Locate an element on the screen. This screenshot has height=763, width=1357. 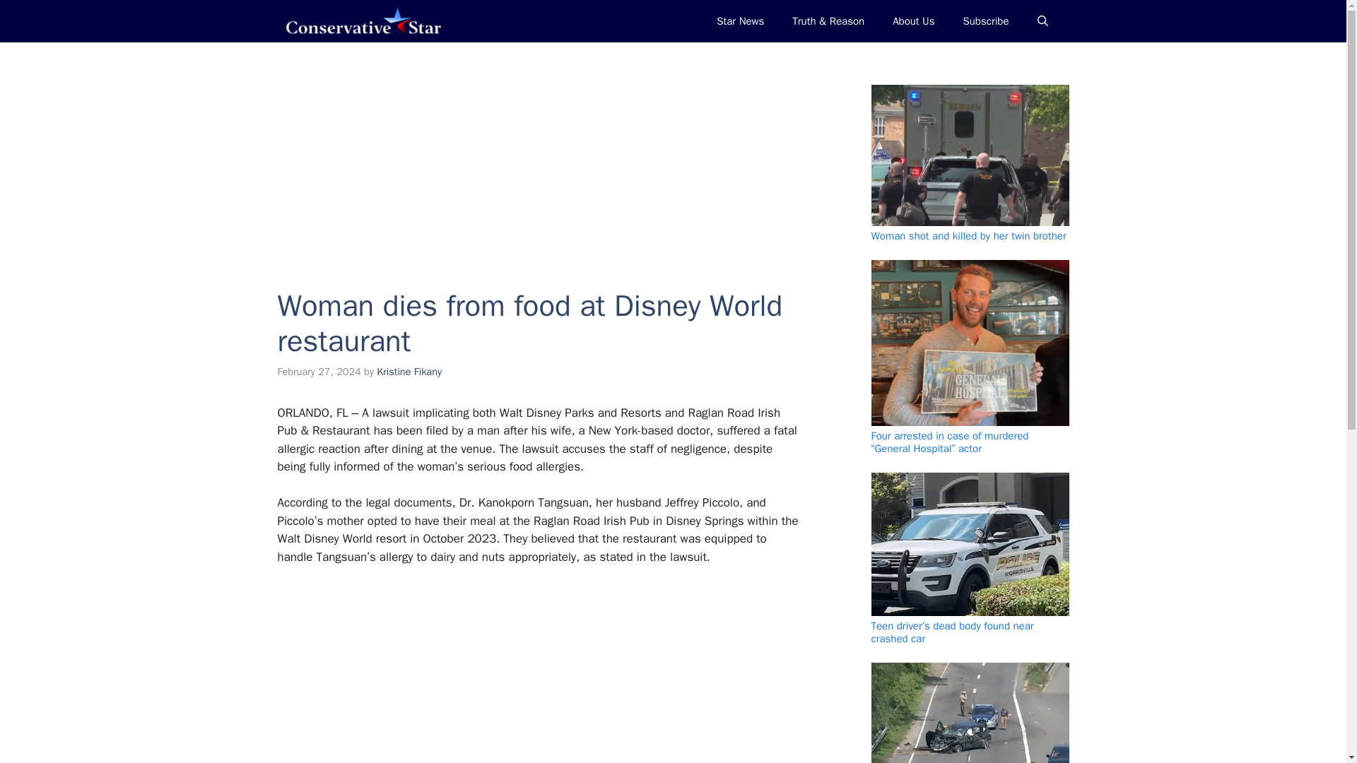
Conservative Star is located at coordinates (362, 21).